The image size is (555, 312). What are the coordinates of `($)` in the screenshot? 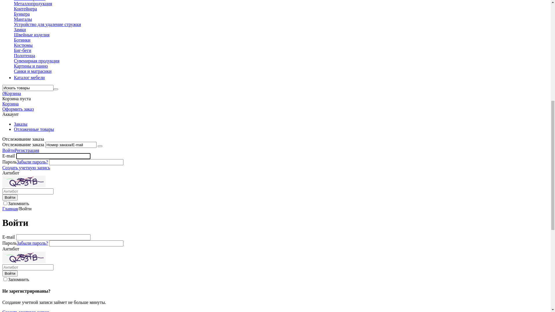 It's located at (17, 30).